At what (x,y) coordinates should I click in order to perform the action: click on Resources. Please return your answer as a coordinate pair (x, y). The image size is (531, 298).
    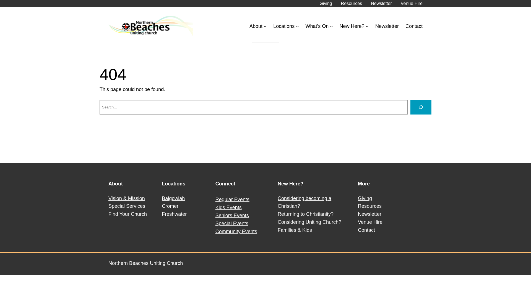
    Looking at the image, I should click on (370, 206).